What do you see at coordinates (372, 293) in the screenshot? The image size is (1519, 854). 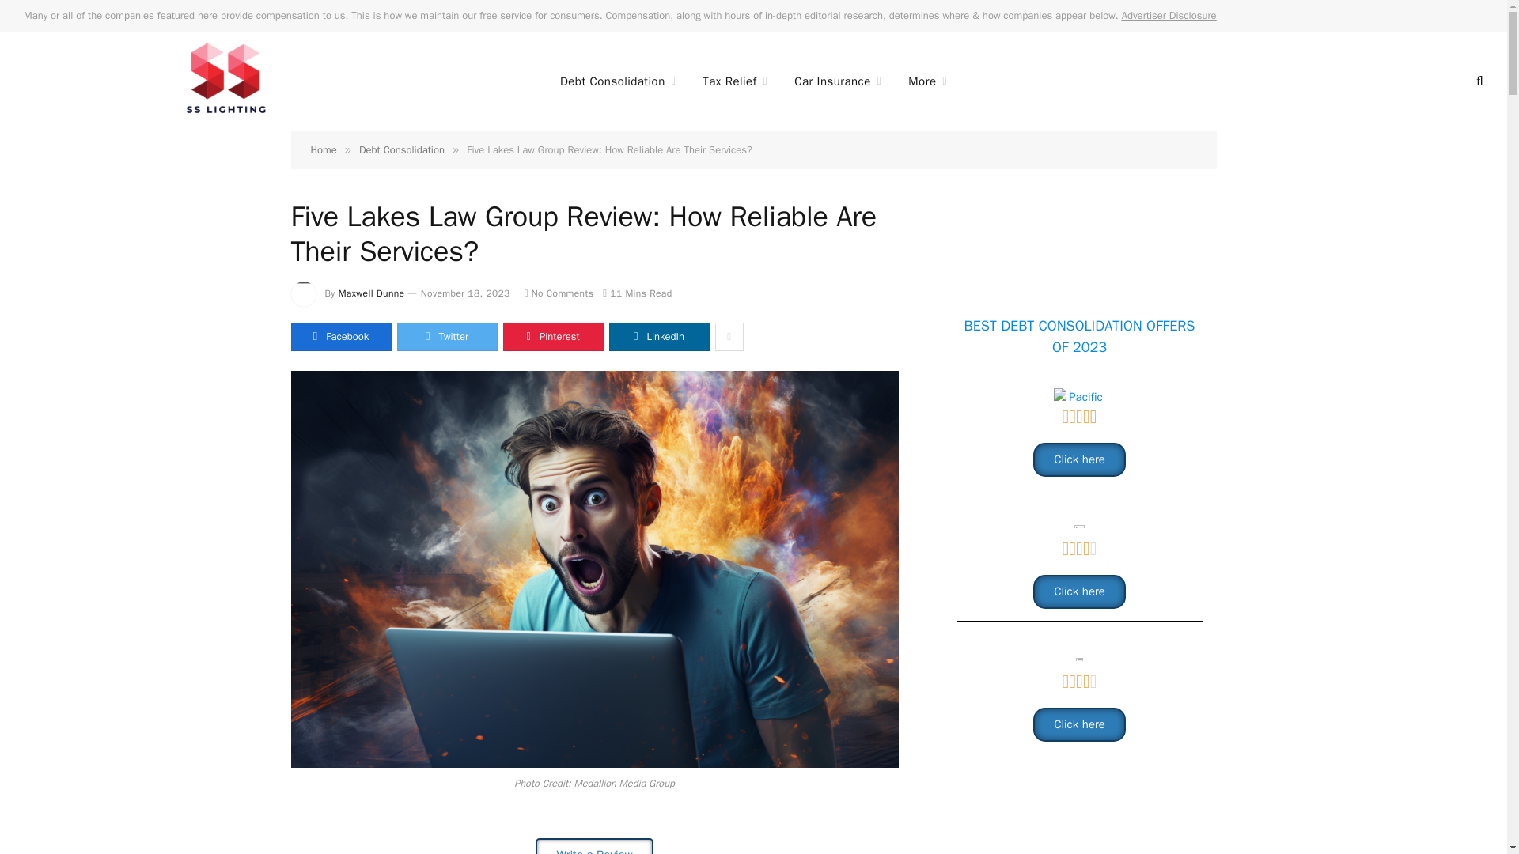 I see `Posts by Maxwell Dunne` at bounding box center [372, 293].